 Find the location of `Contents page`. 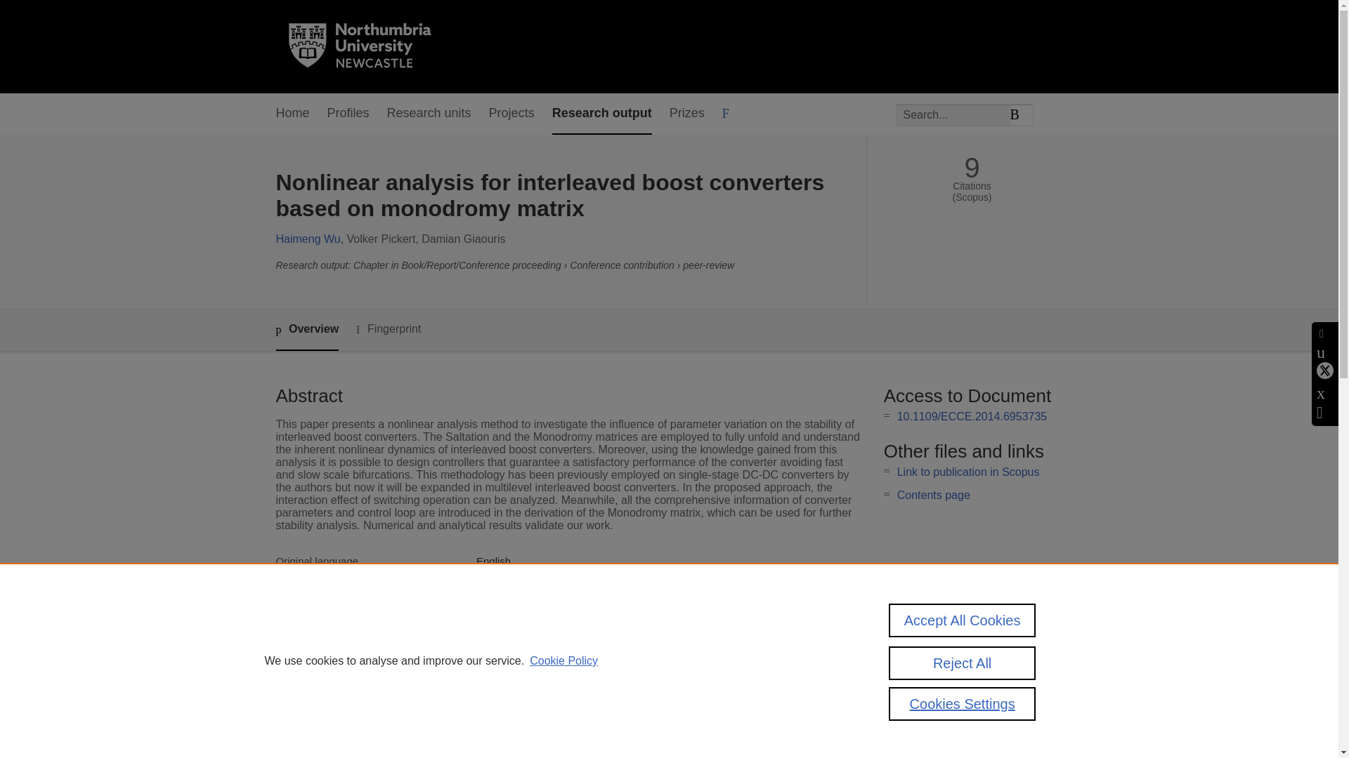

Contents page is located at coordinates (933, 494).